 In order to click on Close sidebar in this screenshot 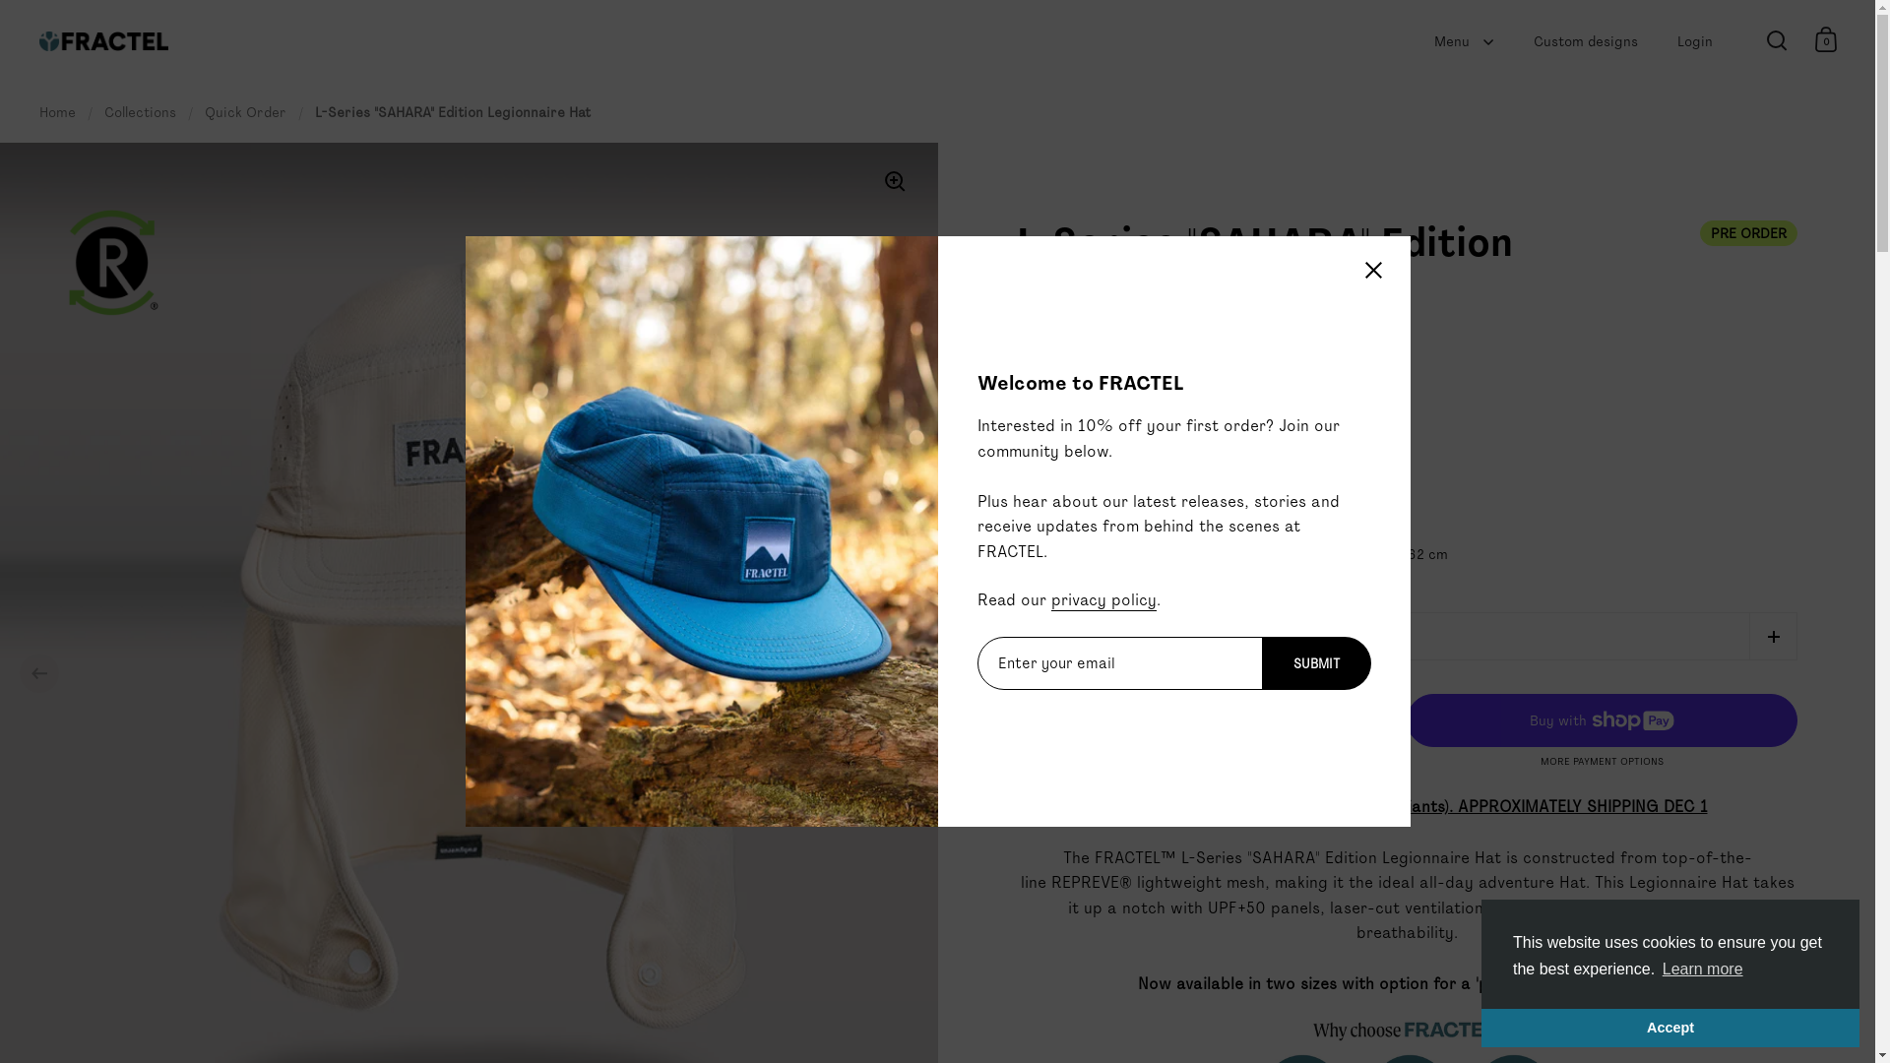, I will do `click(1374, 274)`.